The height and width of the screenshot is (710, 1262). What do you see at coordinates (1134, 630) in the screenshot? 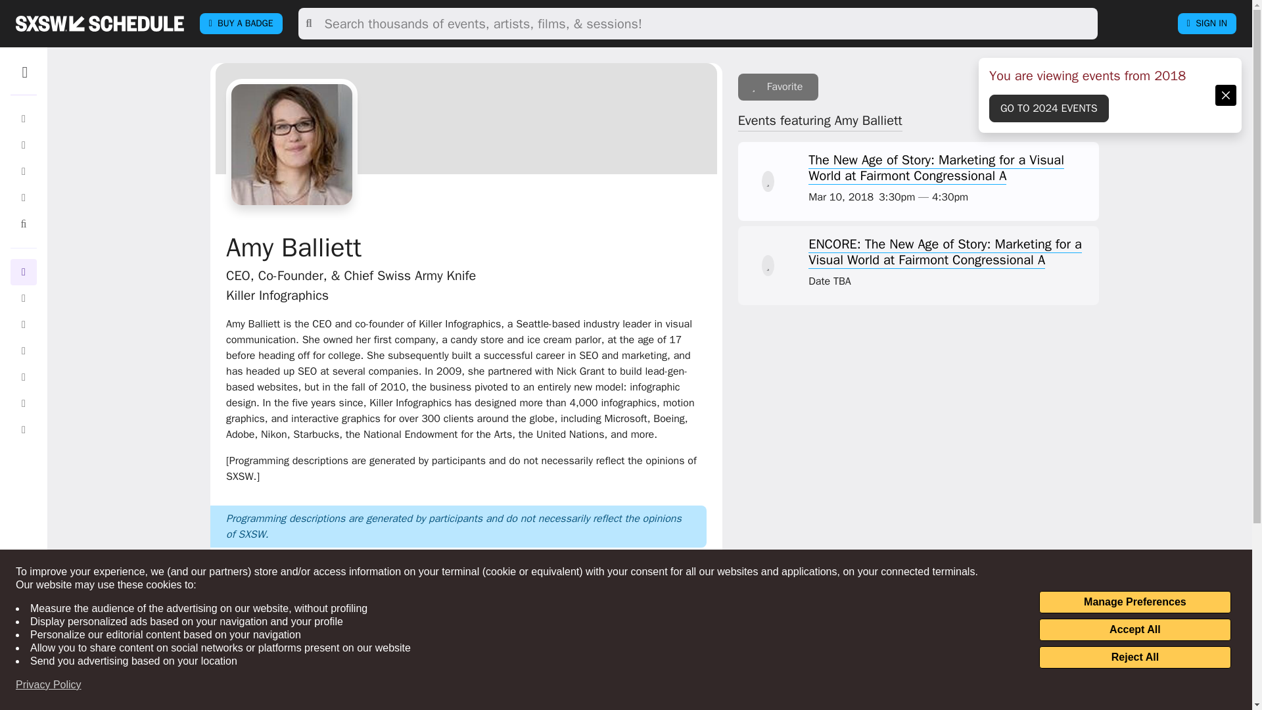
I see `Accept All` at bounding box center [1134, 630].